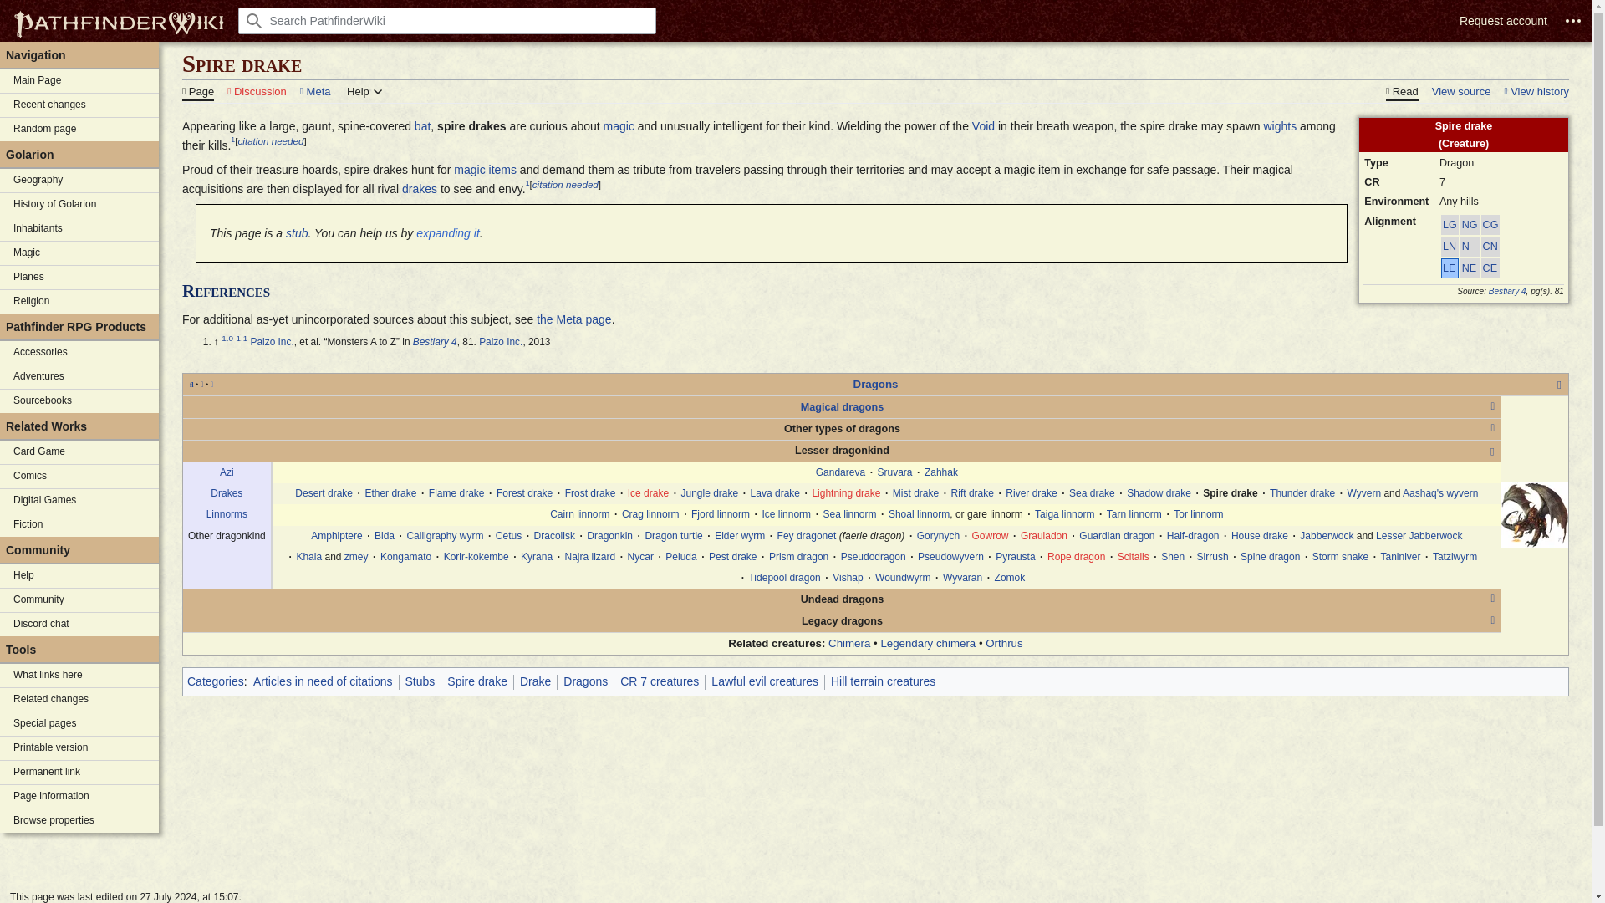 Image resolution: width=1605 pixels, height=903 pixels. Describe the element at coordinates (79, 625) in the screenshot. I see `Discord chat` at that location.